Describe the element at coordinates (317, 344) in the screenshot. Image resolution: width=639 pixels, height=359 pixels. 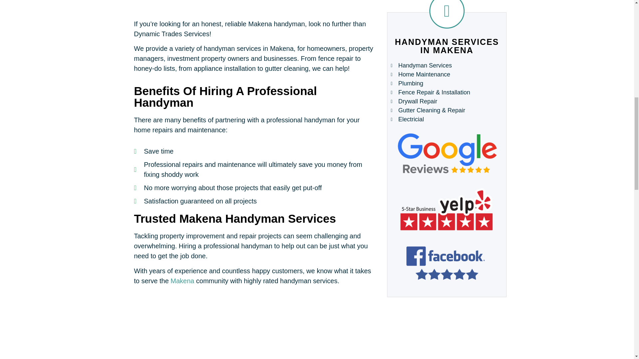
I see `Makena HI` at that location.